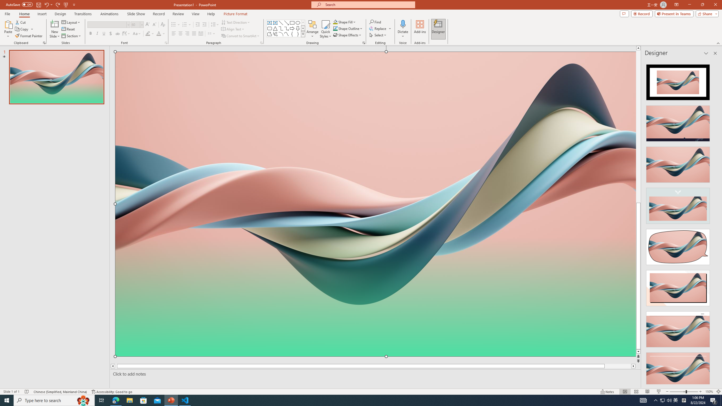 Image resolution: width=722 pixels, height=406 pixels. Describe the element at coordinates (678, 81) in the screenshot. I see `Recommended Design: Design Idea` at that location.